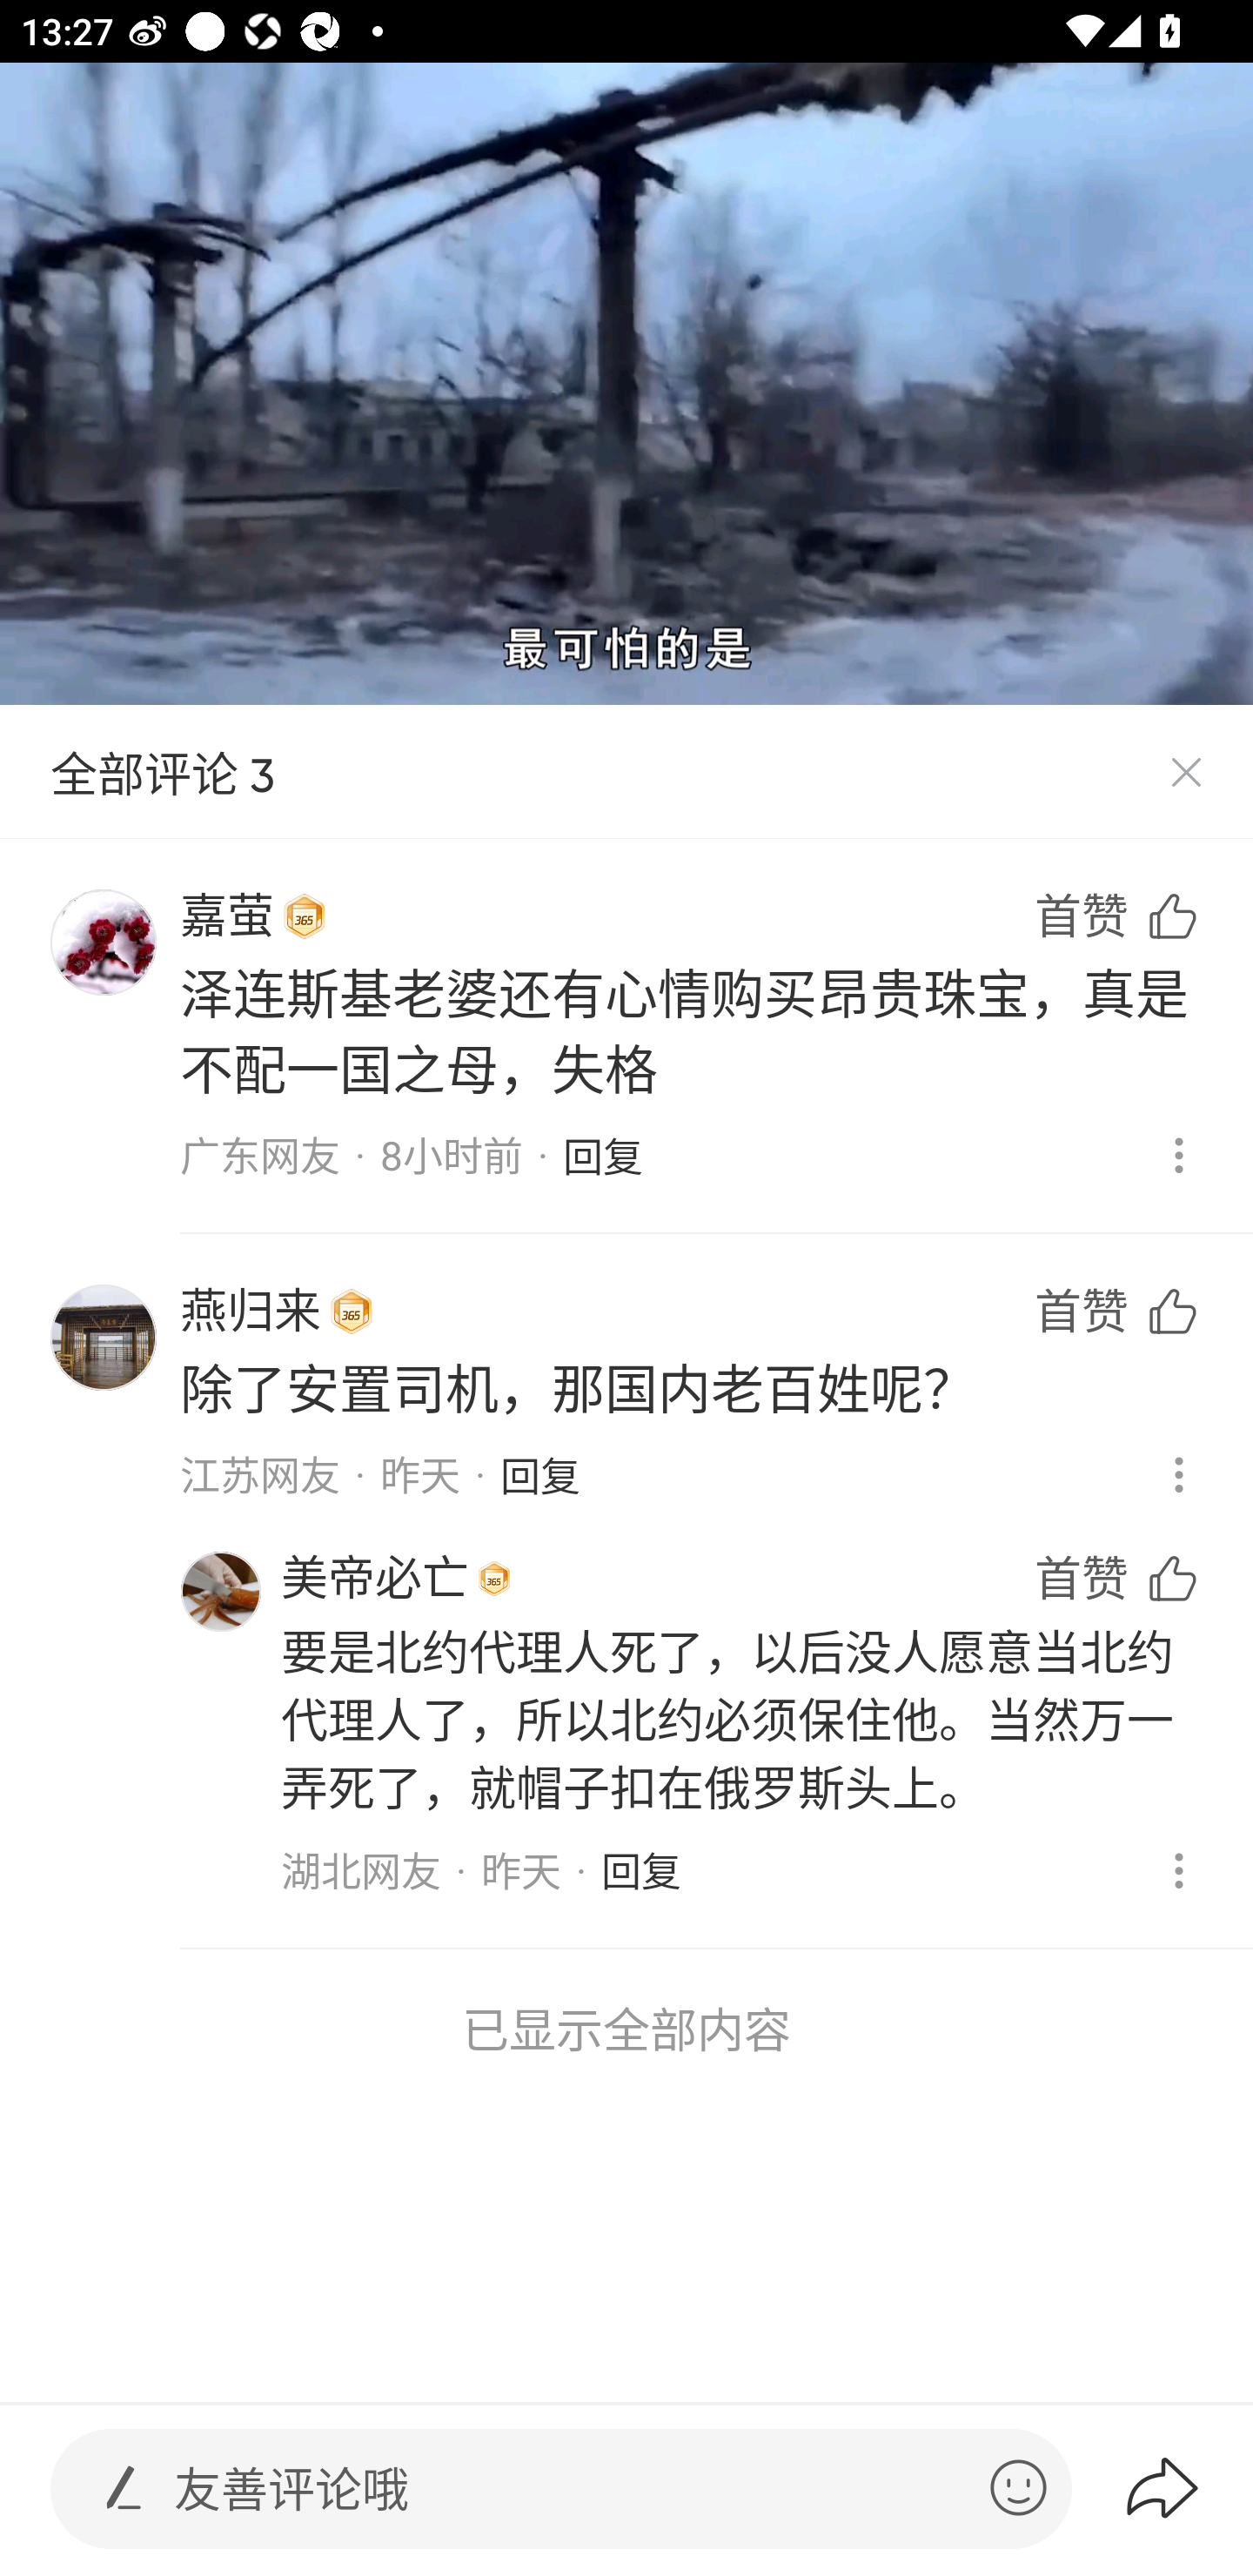 This screenshot has height=2576, width=1253. I want to click on , so click(1018, 2487).